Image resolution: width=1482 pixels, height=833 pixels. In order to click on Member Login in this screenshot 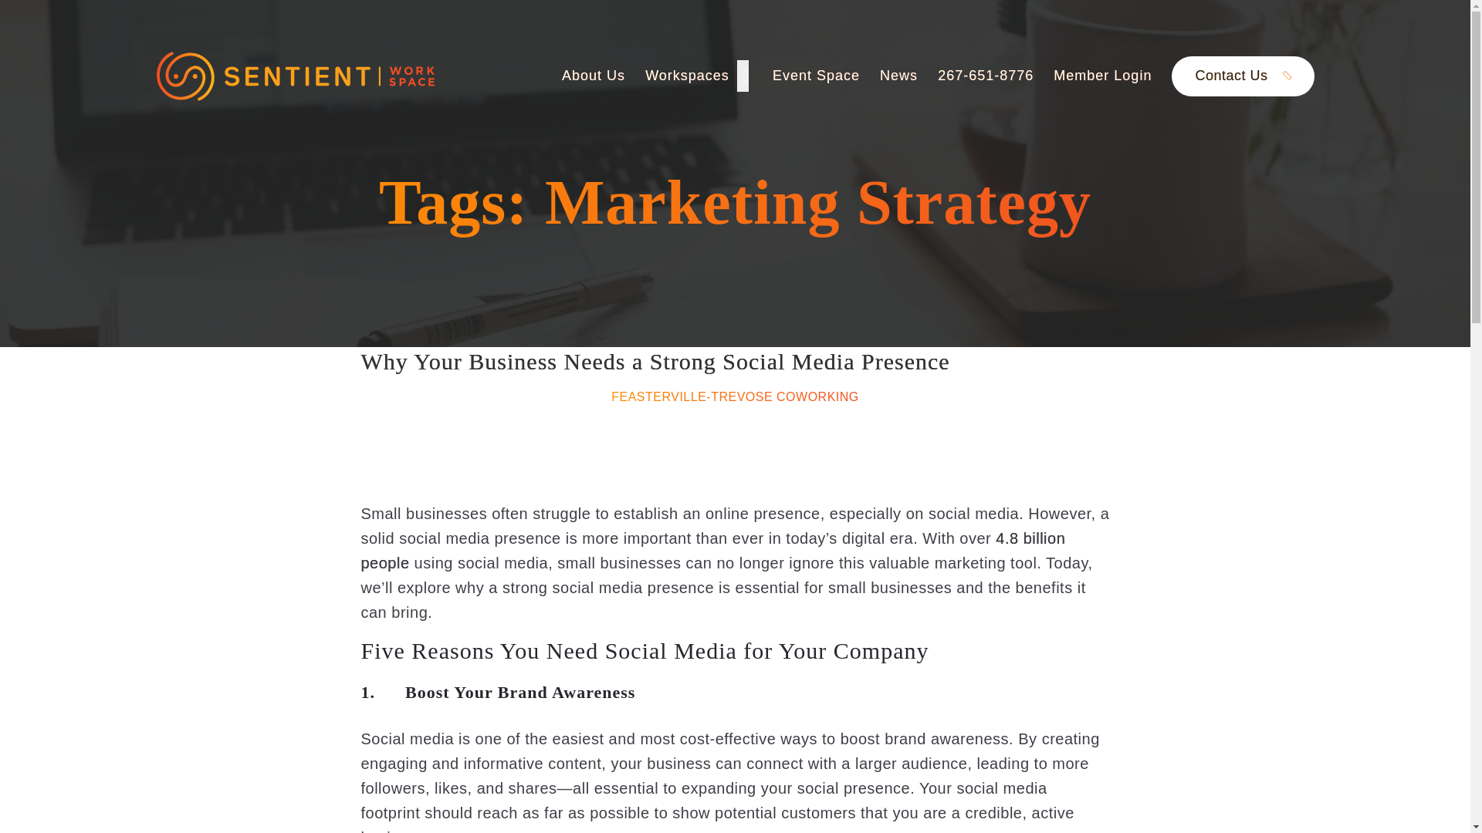, I will do `click(1102, 76)`.